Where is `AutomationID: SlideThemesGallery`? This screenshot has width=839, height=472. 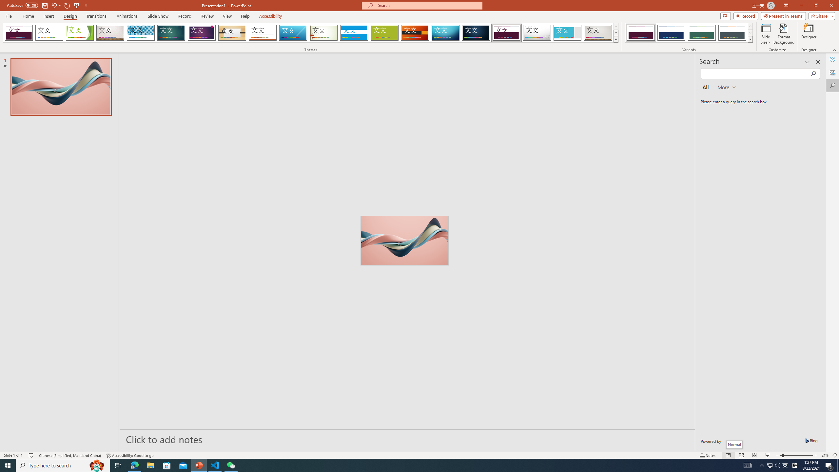 AutomationID: SlideThemesGallery is located at coordinates (311, 33).